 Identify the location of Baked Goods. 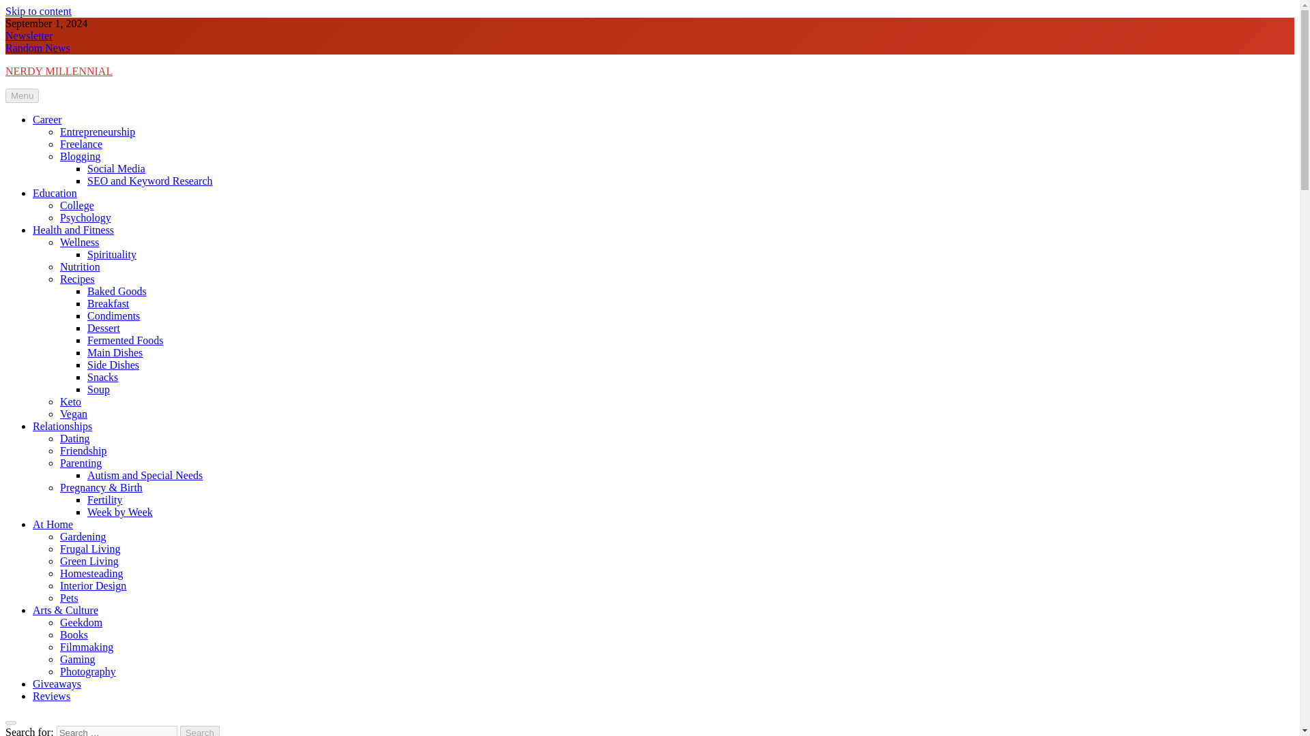
(117, 292).